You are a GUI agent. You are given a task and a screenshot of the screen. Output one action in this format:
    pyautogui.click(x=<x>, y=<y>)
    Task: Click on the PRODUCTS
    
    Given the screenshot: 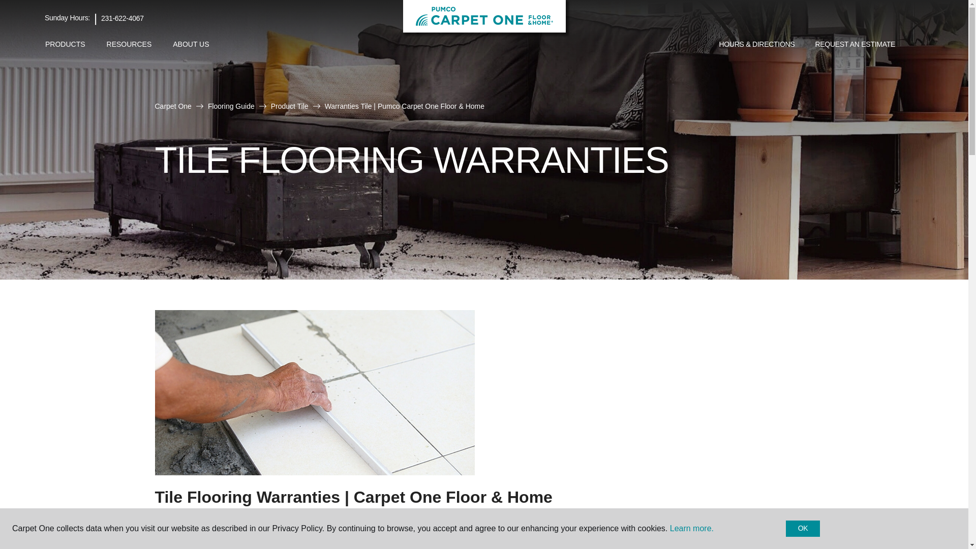 What is the action you would take?
    pyautogui.click(x=65, y=44)
    